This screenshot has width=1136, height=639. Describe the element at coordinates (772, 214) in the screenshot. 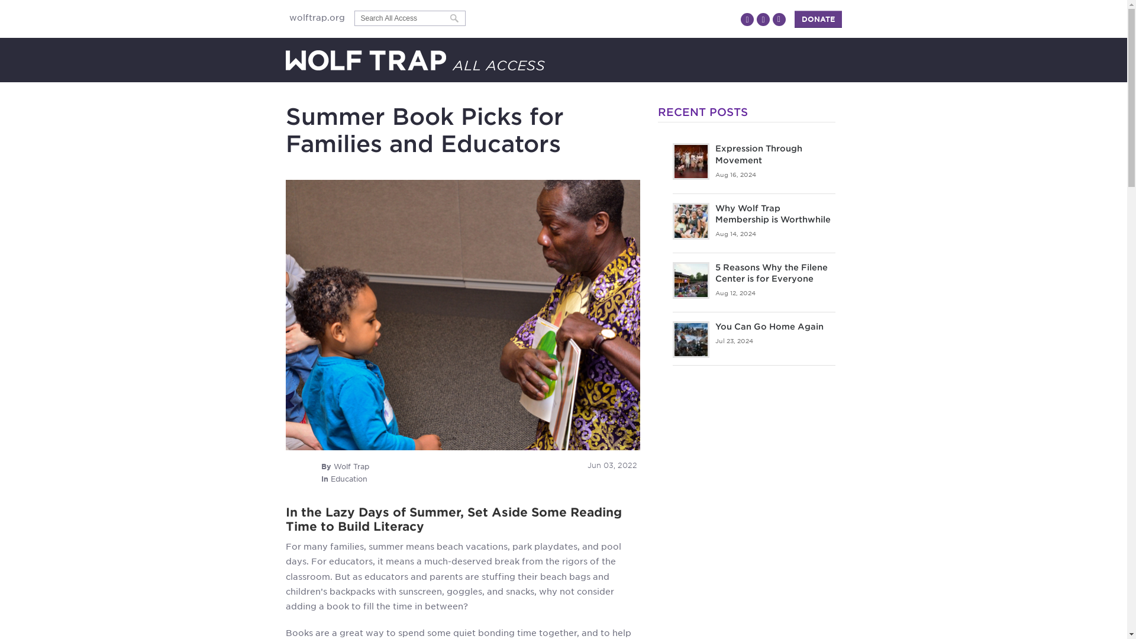

I see `Why Wolf Trap Membership is Worthwhile` at that location.